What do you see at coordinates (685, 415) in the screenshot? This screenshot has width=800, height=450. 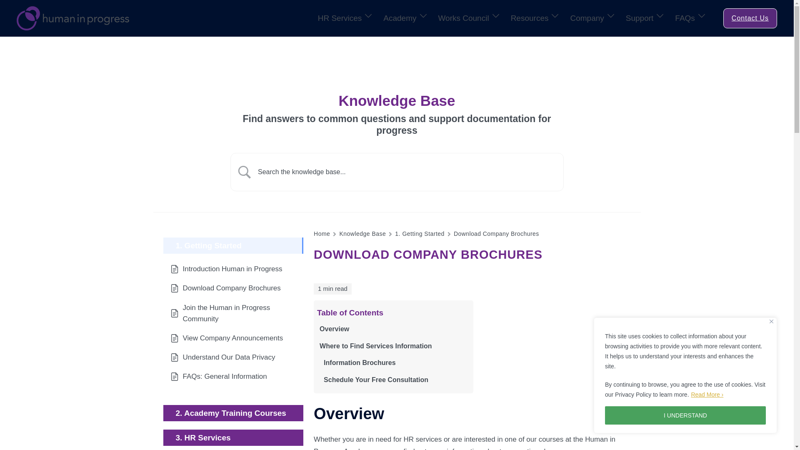 I see `I UNDERSTAND` at bounding box center [685, 415].